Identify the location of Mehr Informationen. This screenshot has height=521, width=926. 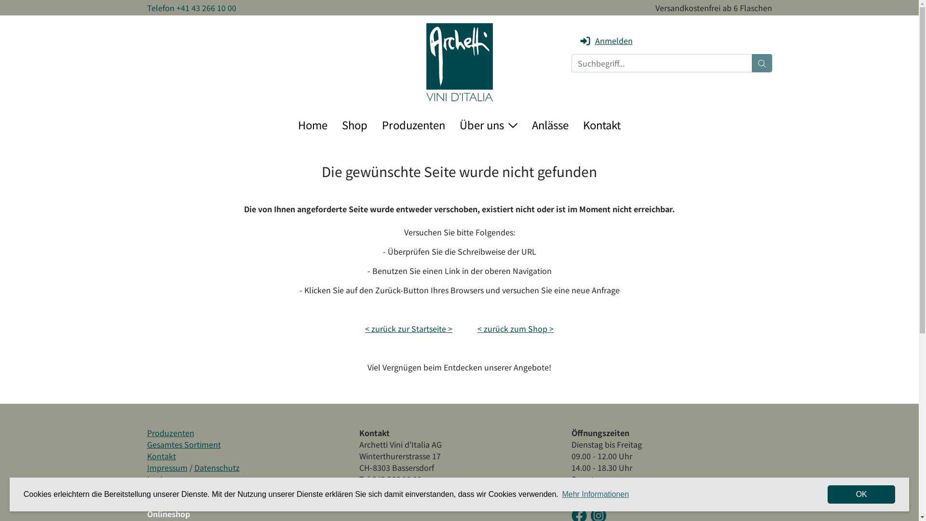
(595, 494).